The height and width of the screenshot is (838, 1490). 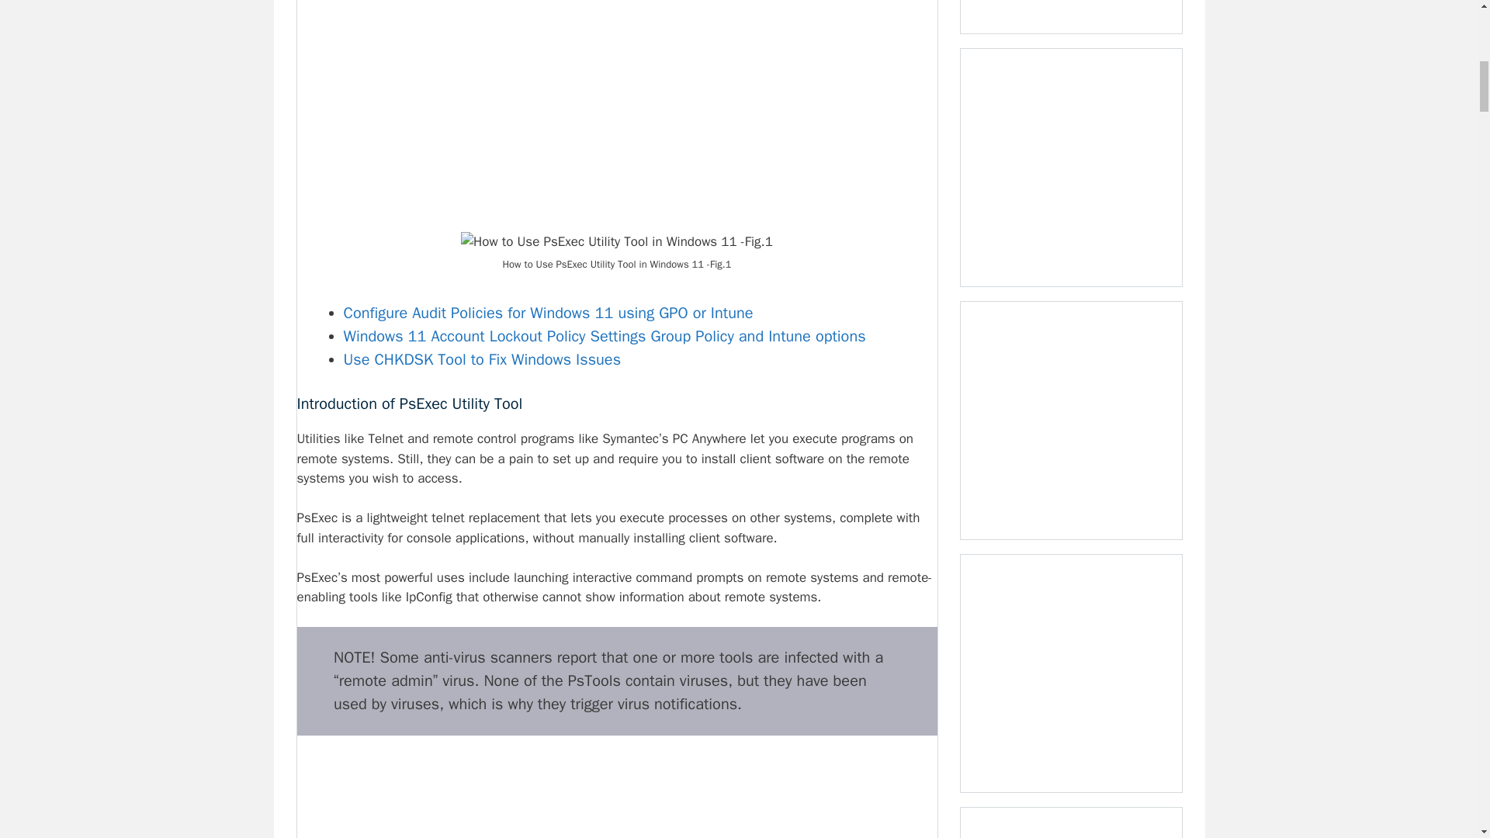 What do you see at coordinates (547, 312) in the screenshot?
I see `Configure Audit Policies for Windows 11 using GPO or Intune` at bounding box center [547, 312].